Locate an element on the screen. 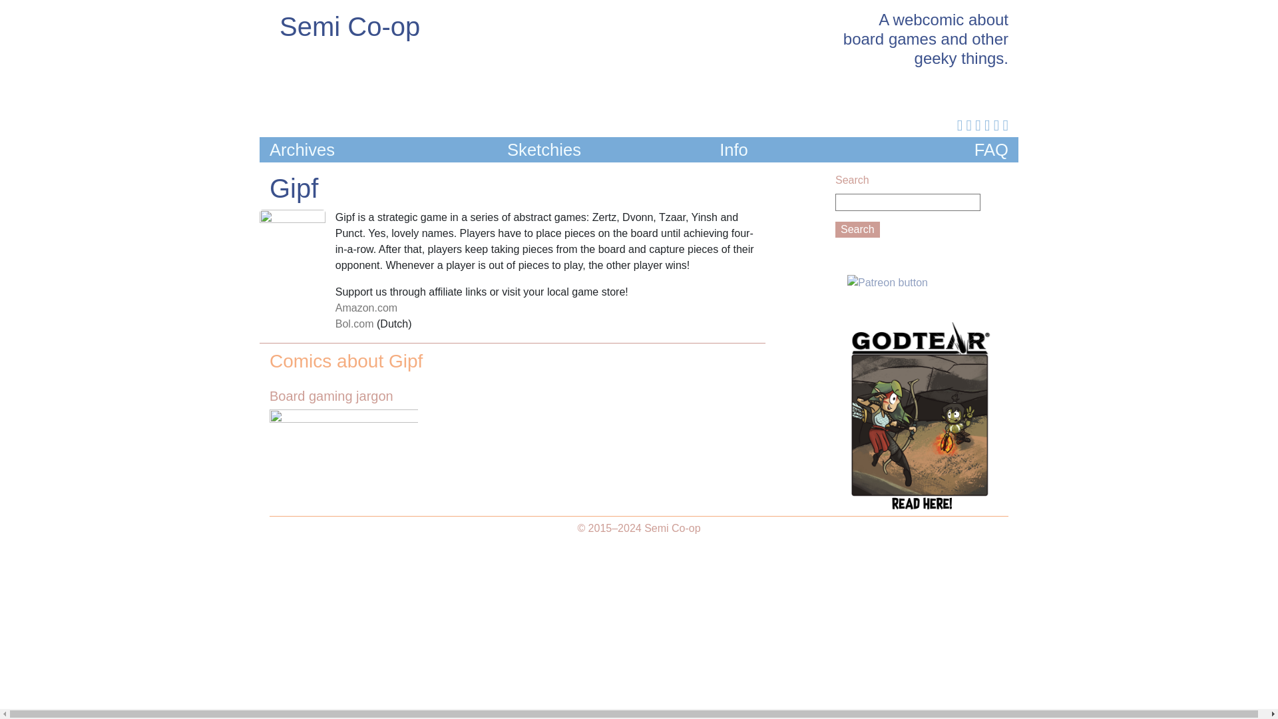 The width and height of the screenshot is (1278, 719). Board gaming jargon is located at coordinates (343, 417).